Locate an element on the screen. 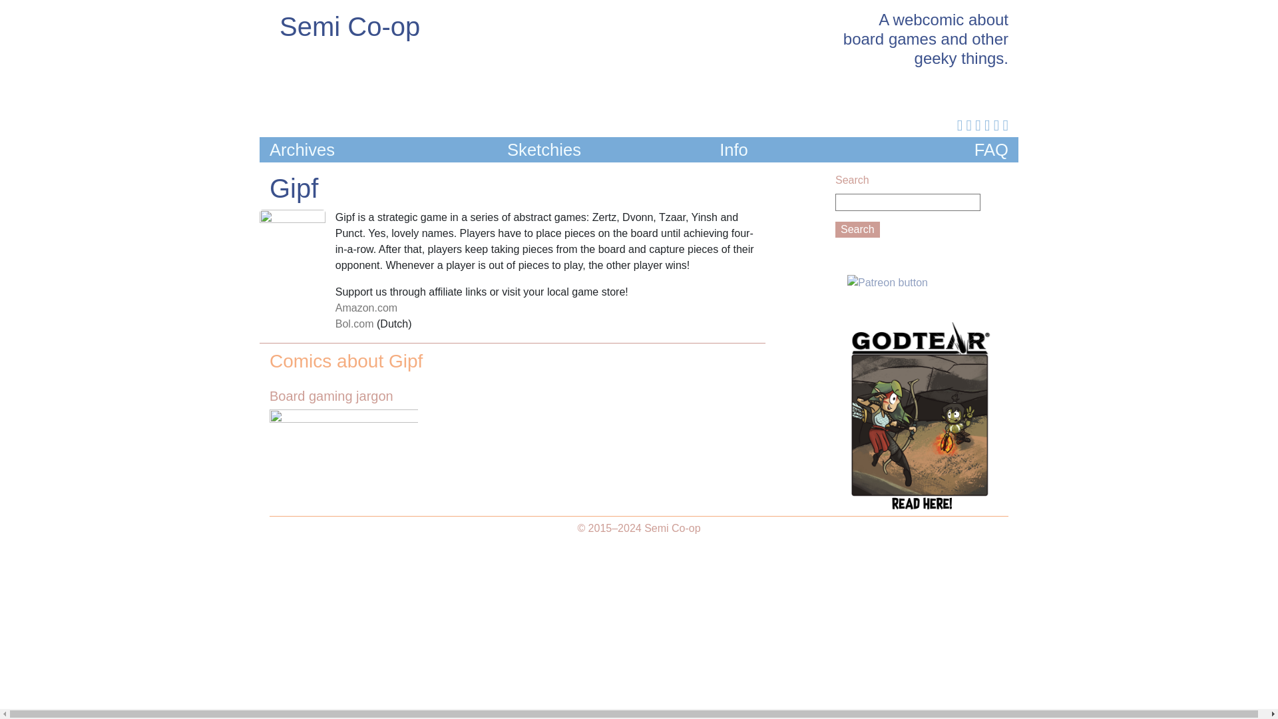 The width and height of the screenshot is (1278, 719). Board gaming jargon is located at coordinates (343, 417).